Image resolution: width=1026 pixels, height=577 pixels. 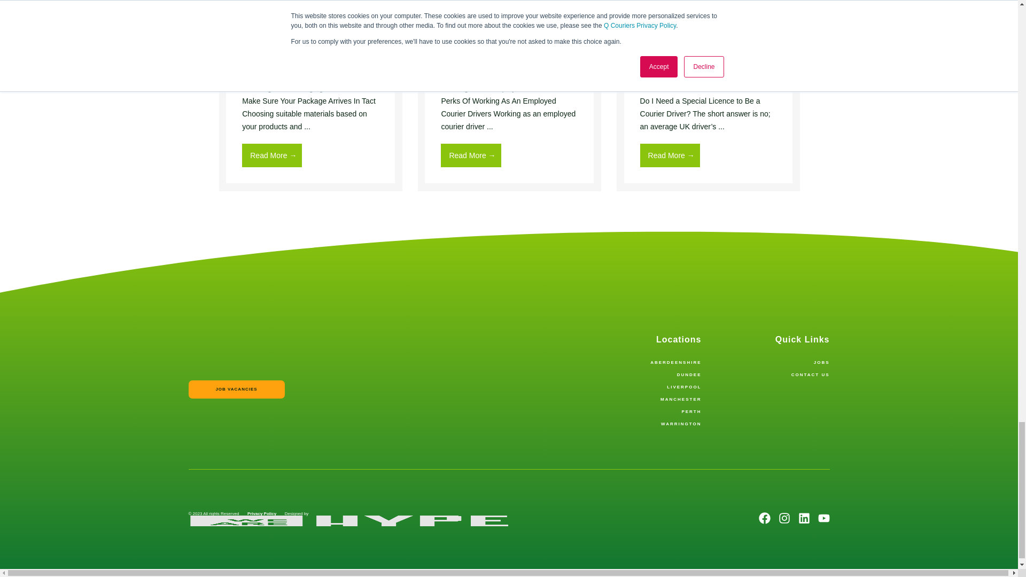 I want to click on Do I need a special license to be a courier driver?, so click(x=708, y=40).